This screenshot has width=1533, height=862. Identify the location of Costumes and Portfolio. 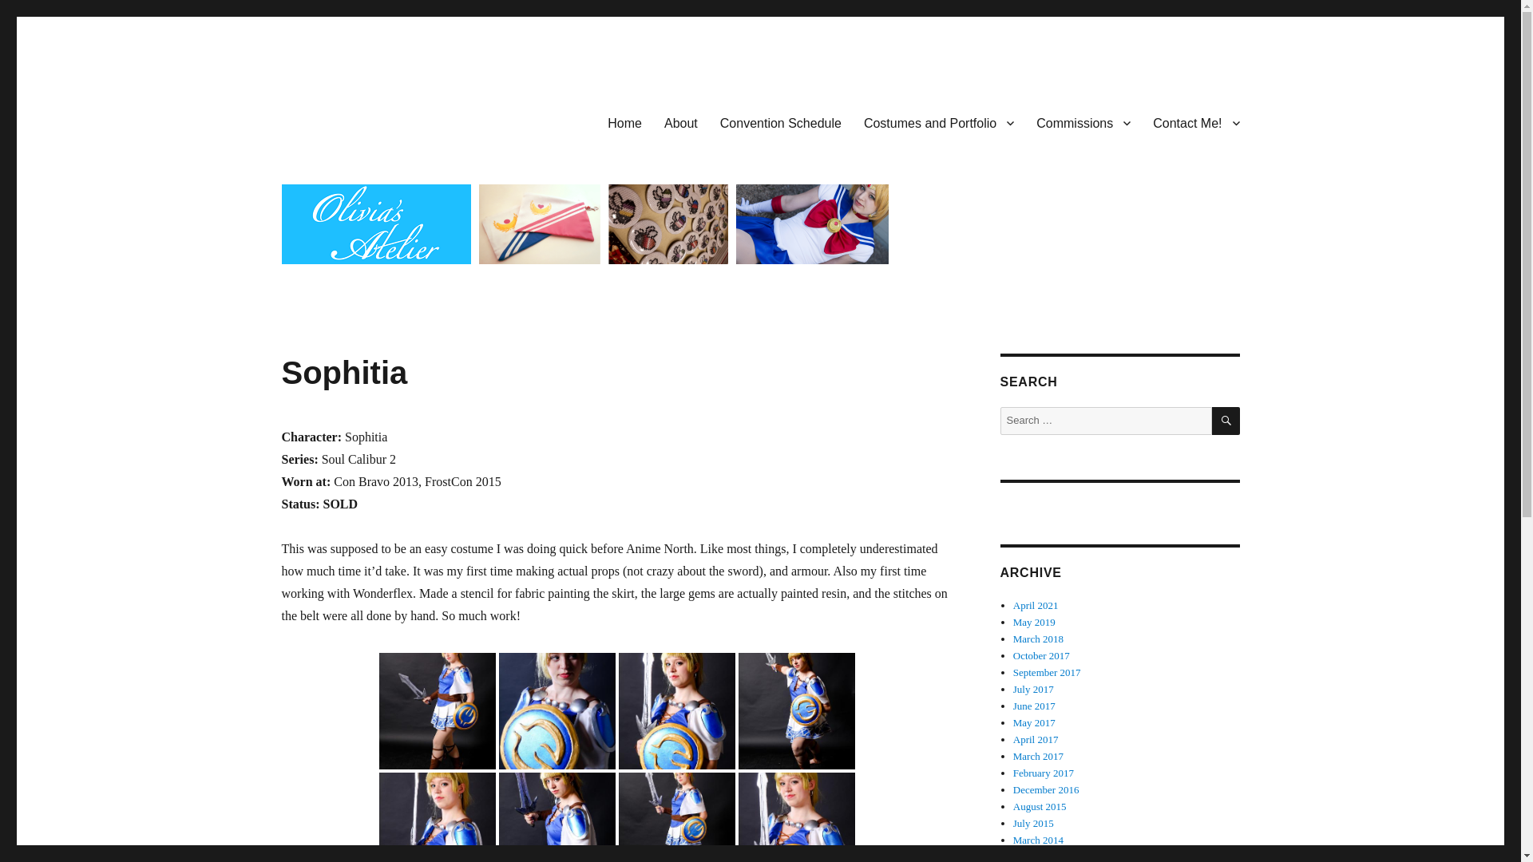
(939, 122).